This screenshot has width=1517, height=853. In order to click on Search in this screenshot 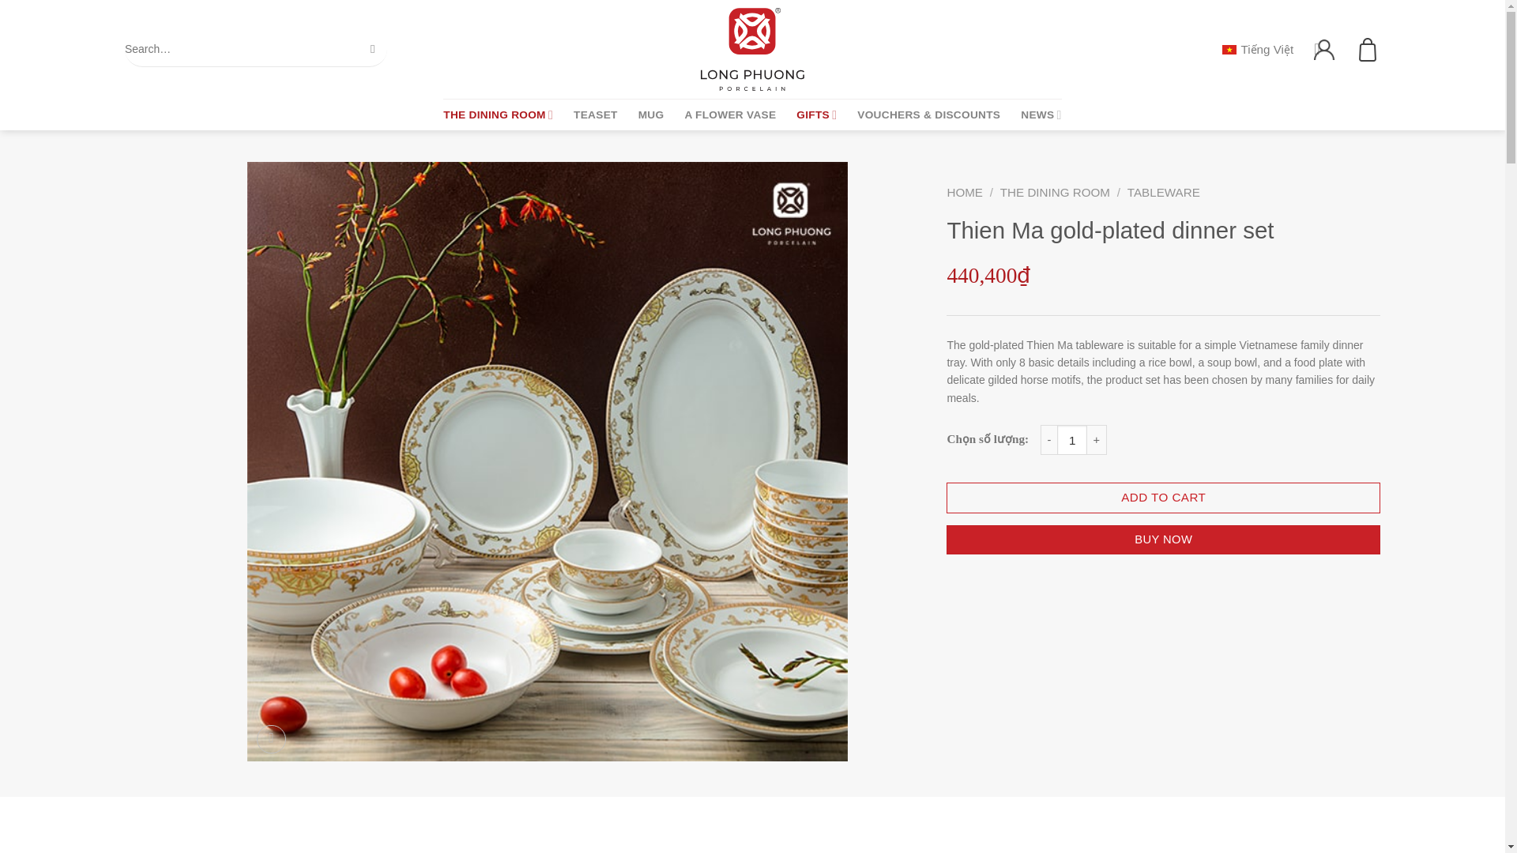, I will do `click(373, 49)`.